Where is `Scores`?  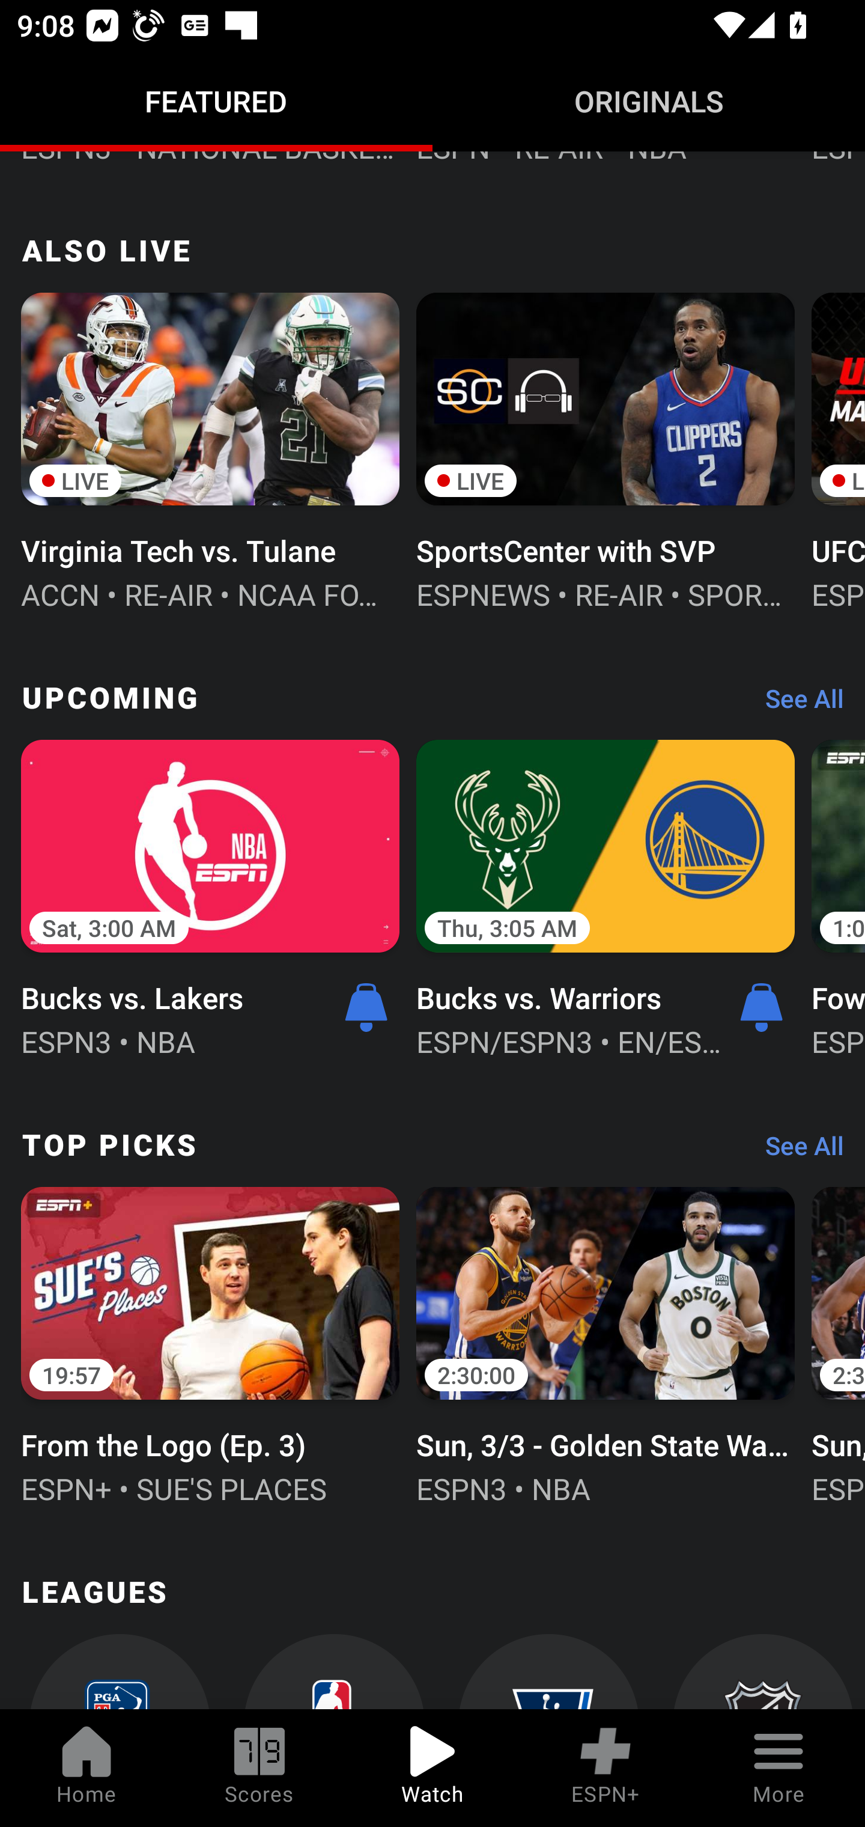
Scores is located at coordinates (259, 1768).